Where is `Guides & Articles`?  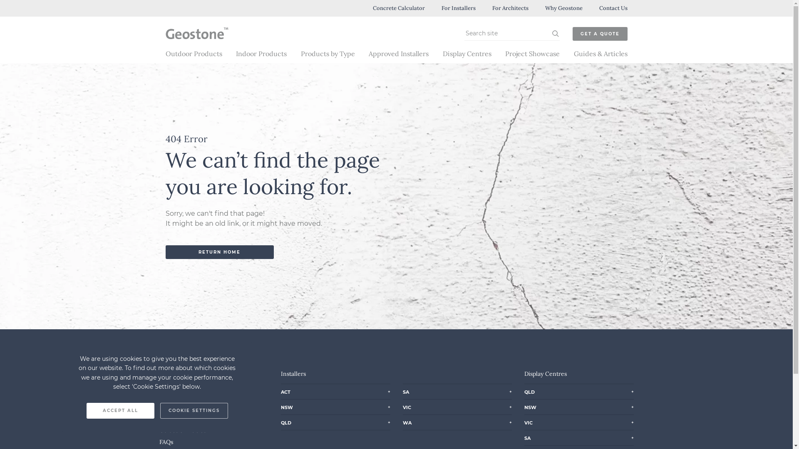
Guides & Articles is located at coordinates (600, 54).